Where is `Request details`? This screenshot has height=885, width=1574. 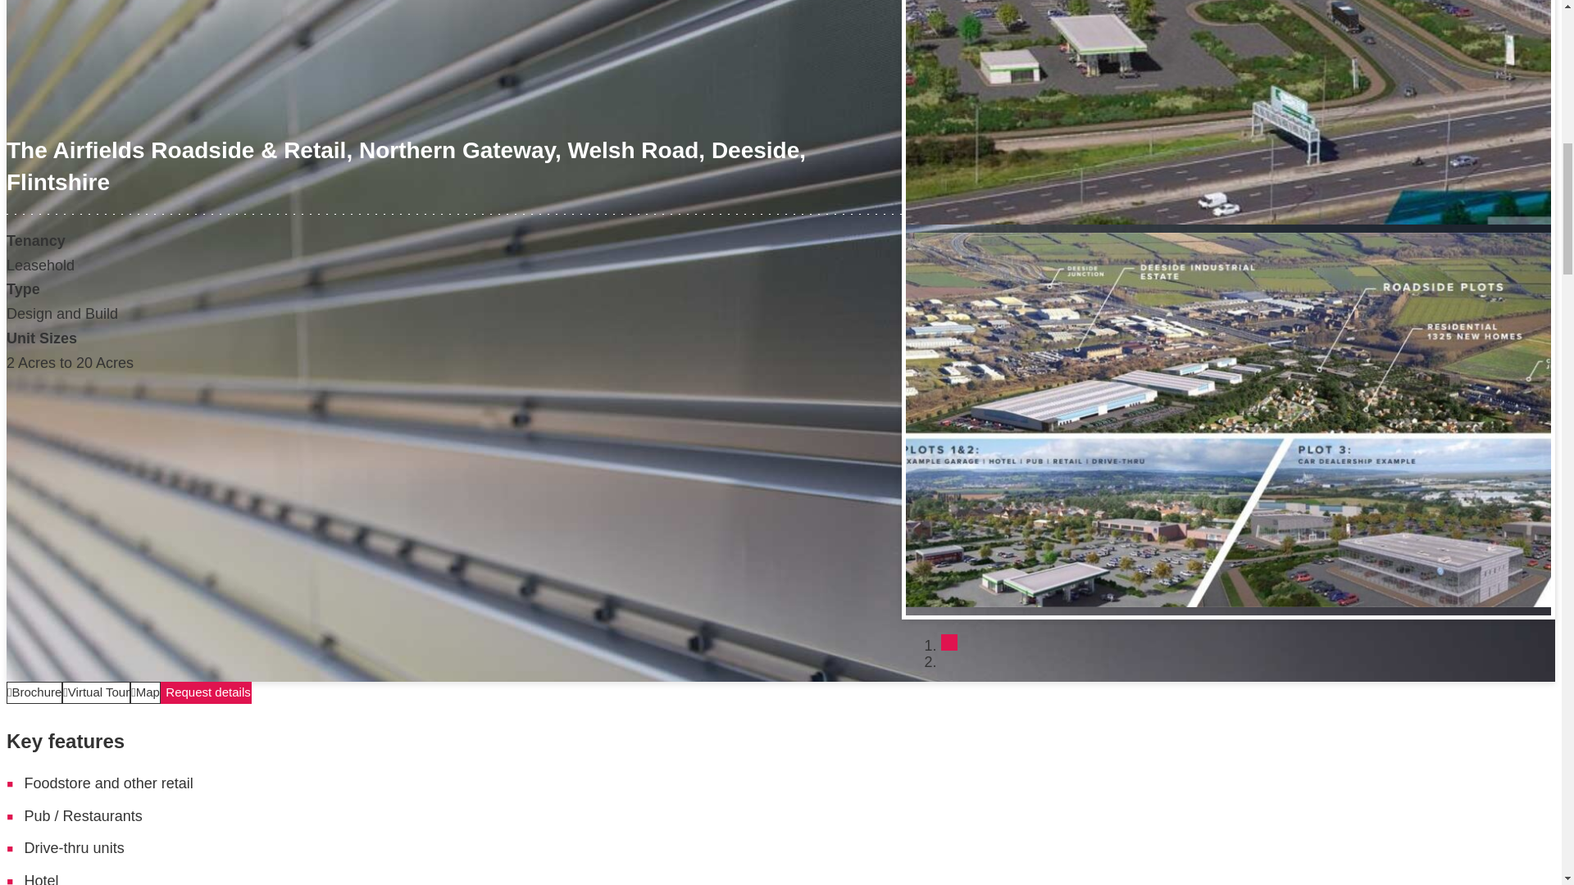 Request details is located at coordinates (206, 692).